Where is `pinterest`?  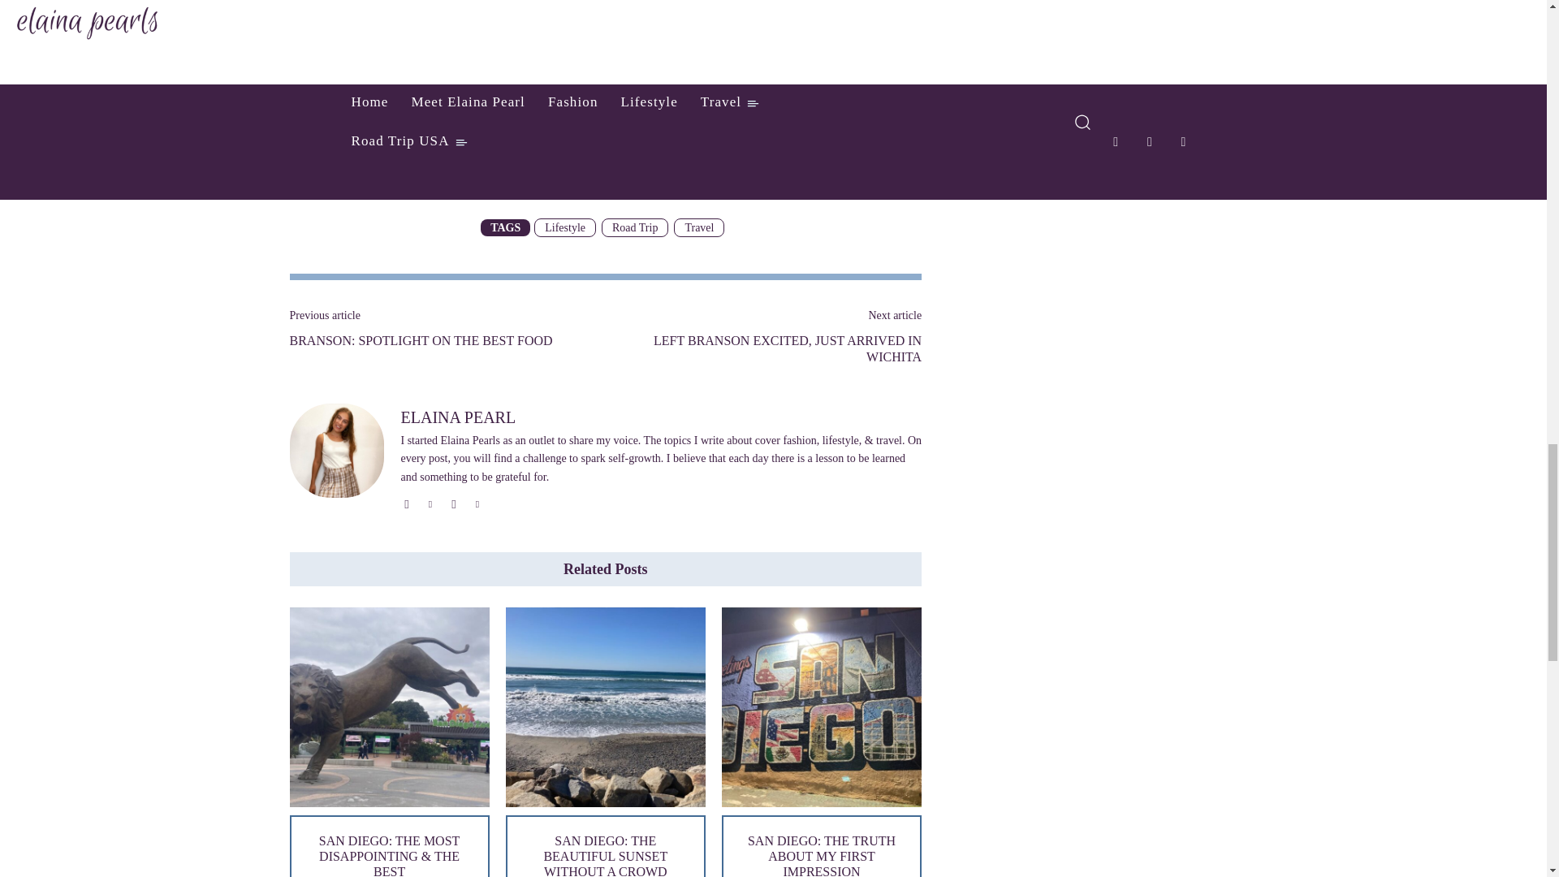
pinterest is located at coordinates (430, 502).